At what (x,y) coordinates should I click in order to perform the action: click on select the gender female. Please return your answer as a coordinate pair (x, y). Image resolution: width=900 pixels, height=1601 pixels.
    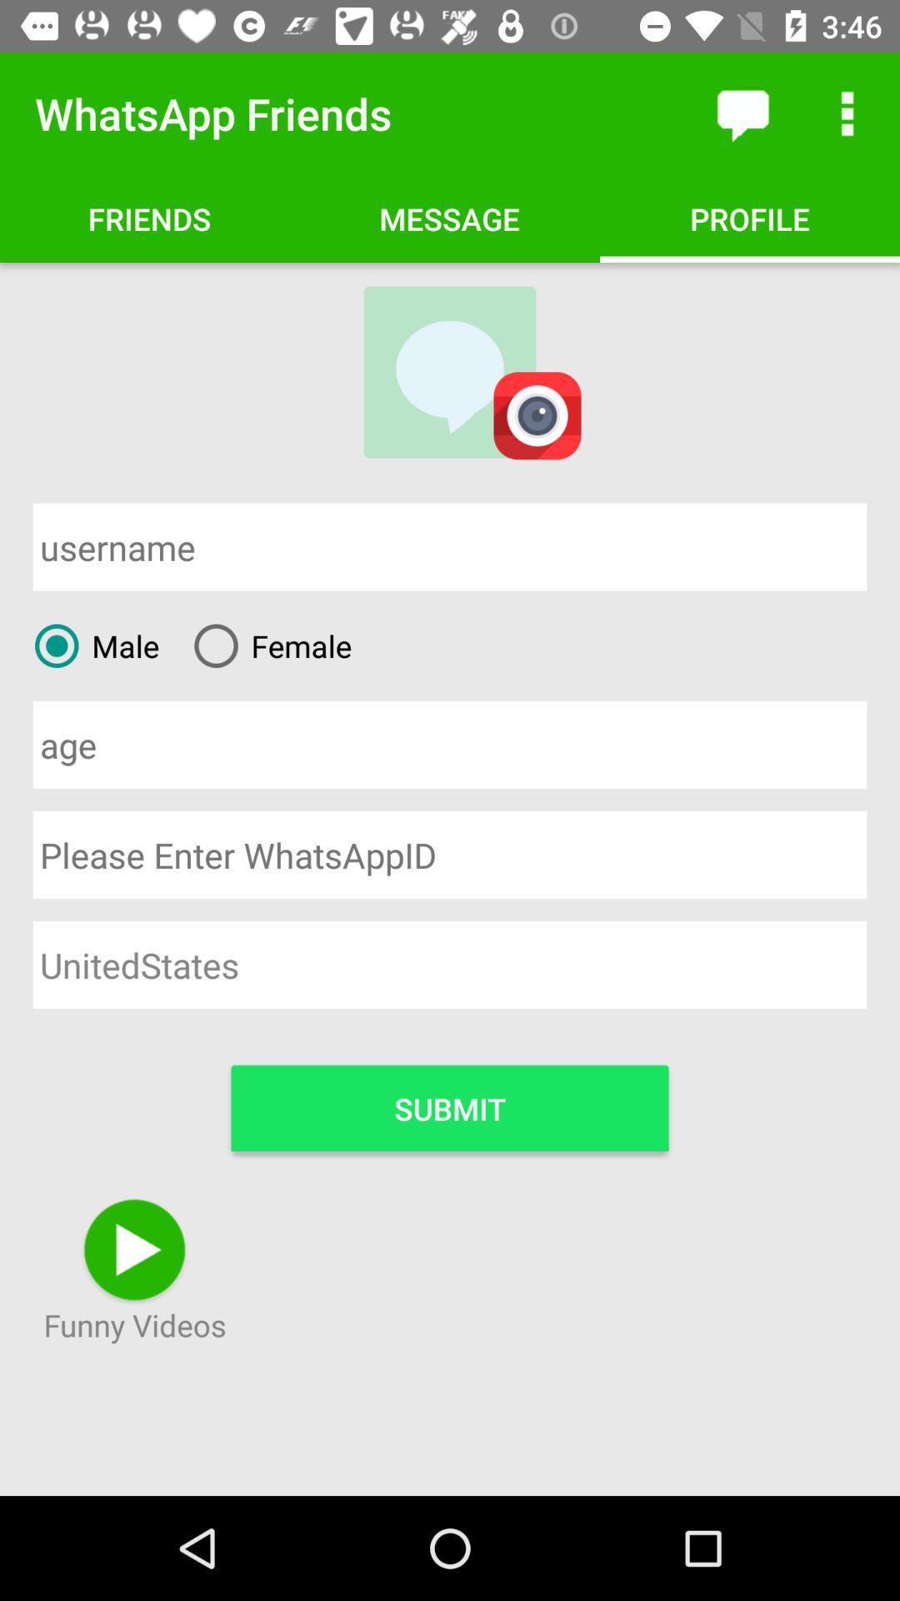
    Looking at the image, I should click on (267, 645).